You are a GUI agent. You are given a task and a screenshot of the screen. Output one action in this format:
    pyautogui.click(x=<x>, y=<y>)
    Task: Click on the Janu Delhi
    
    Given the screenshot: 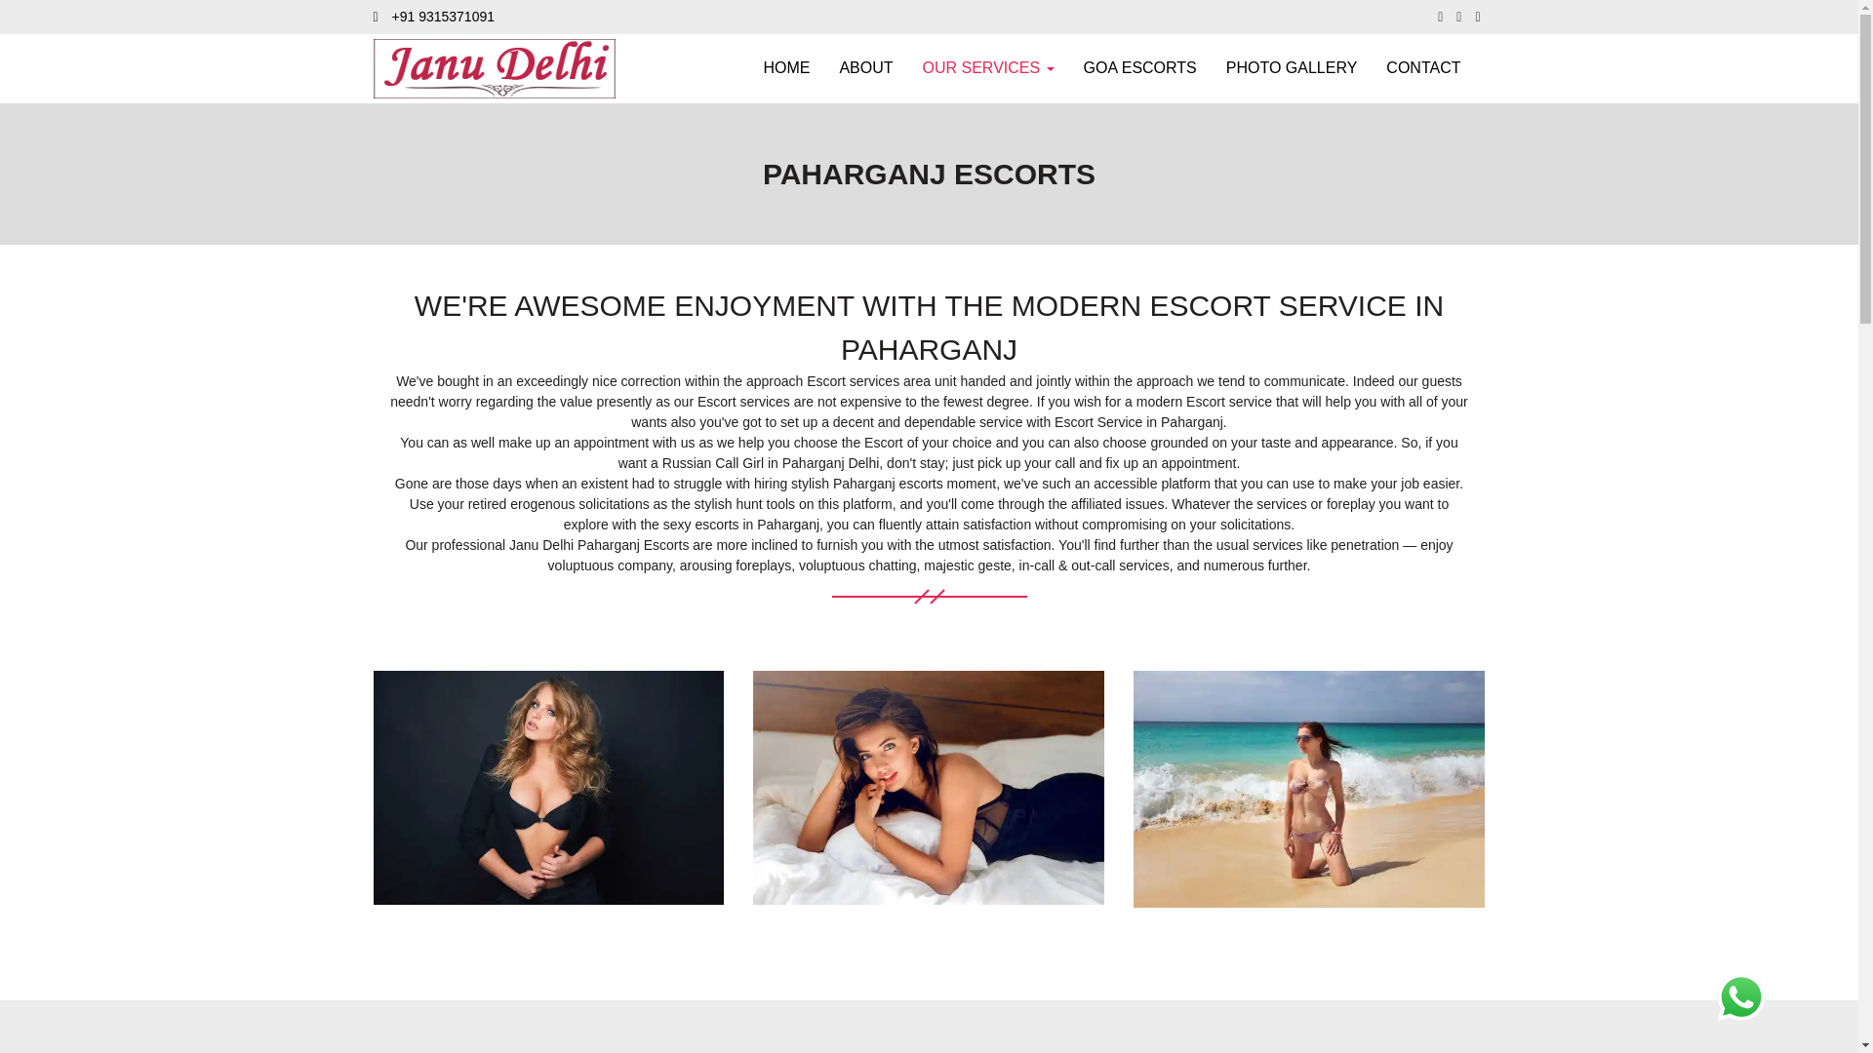 What is the action you would take?
    pyautogui.click(x=548, y=786)
    